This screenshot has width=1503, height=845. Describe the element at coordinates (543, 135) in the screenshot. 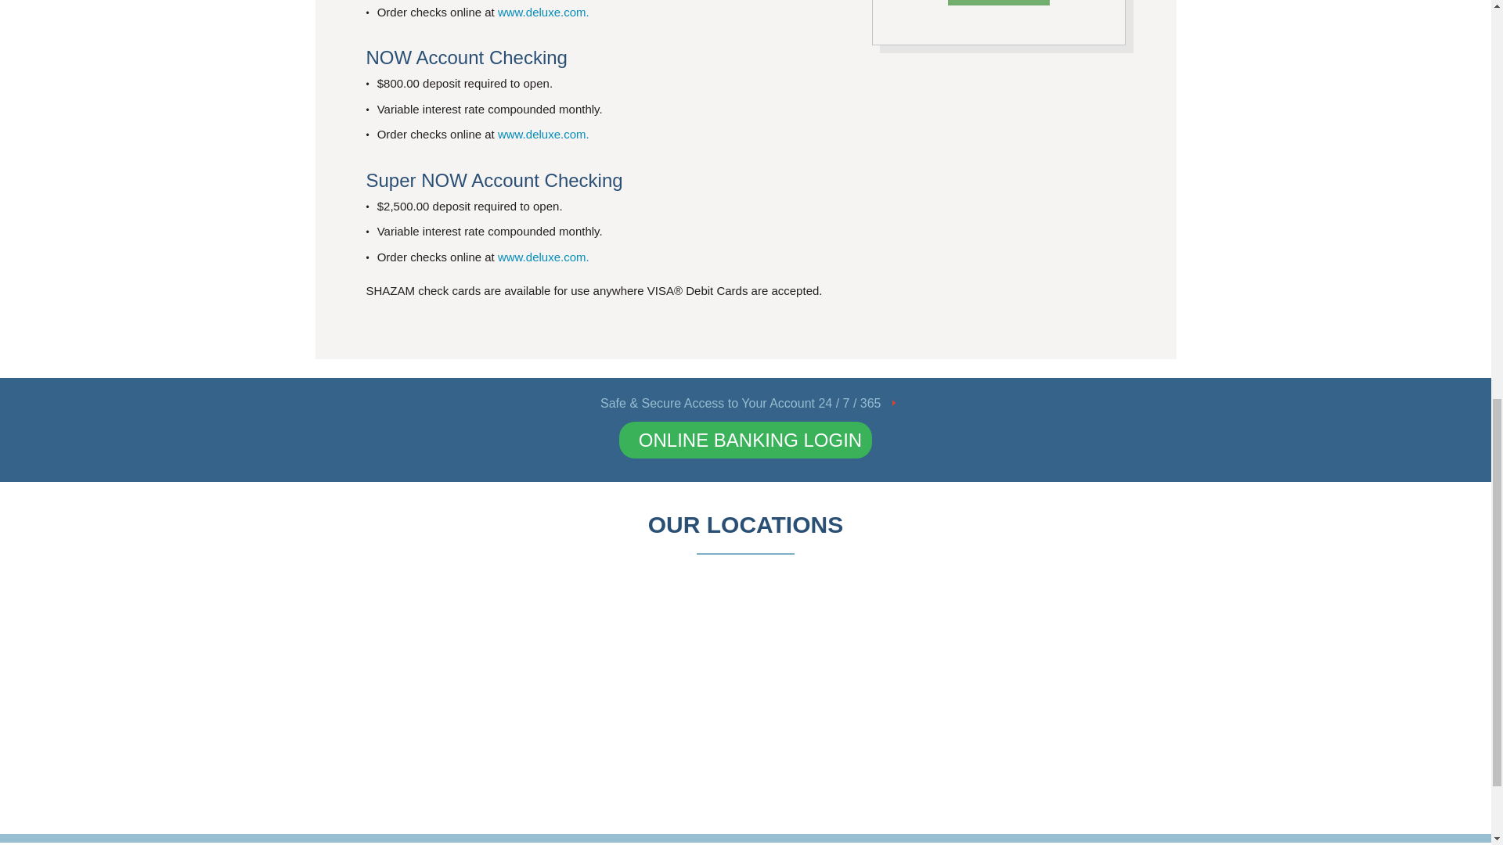

I see `www.deluxe.com.` at that location.